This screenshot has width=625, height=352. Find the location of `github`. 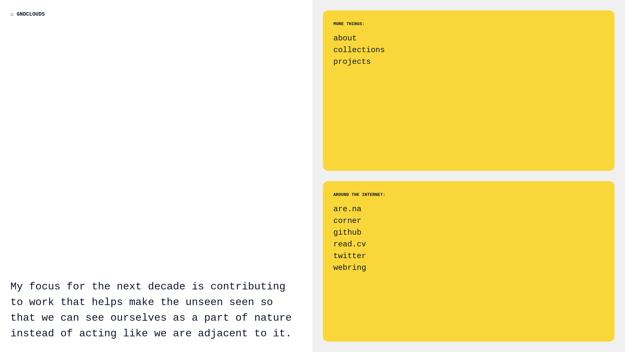

github is located at coordinates (469, 233).